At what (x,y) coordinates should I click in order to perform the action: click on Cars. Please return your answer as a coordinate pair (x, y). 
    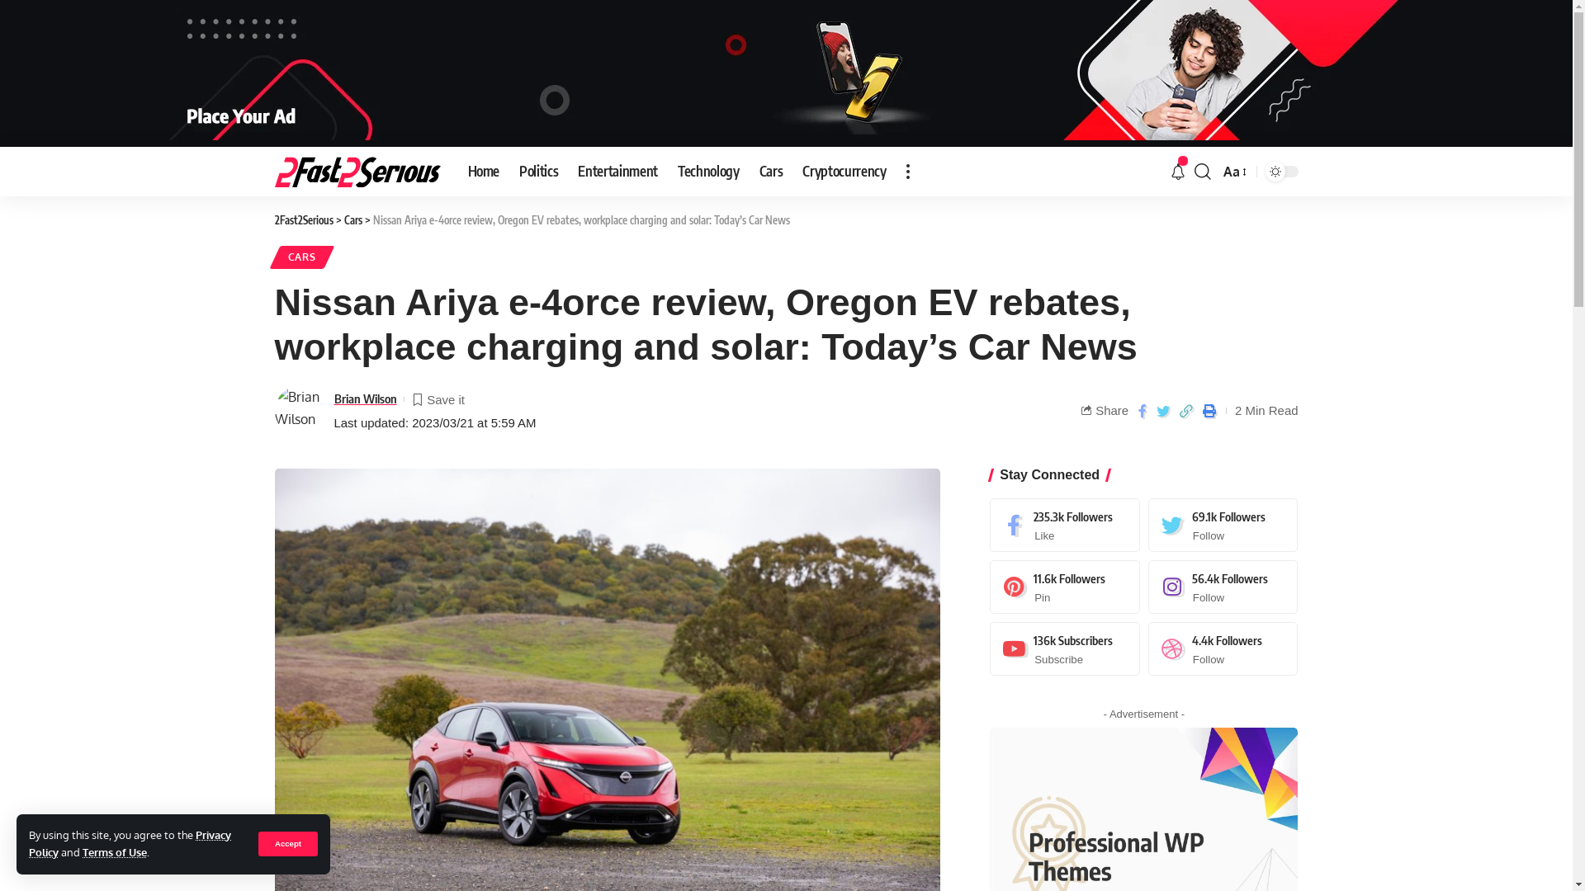
    Looking at the image, I should click on (352, 220).